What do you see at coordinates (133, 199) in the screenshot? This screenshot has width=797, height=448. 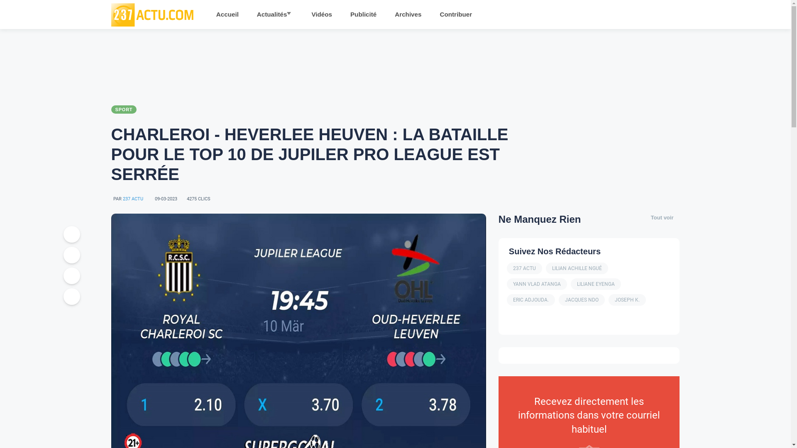 I see `237 ACTU` at bounding box center [133, 199].